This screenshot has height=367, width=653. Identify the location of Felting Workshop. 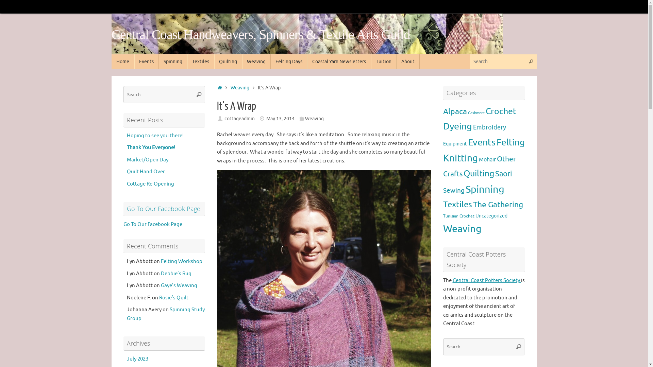
(181, 262).